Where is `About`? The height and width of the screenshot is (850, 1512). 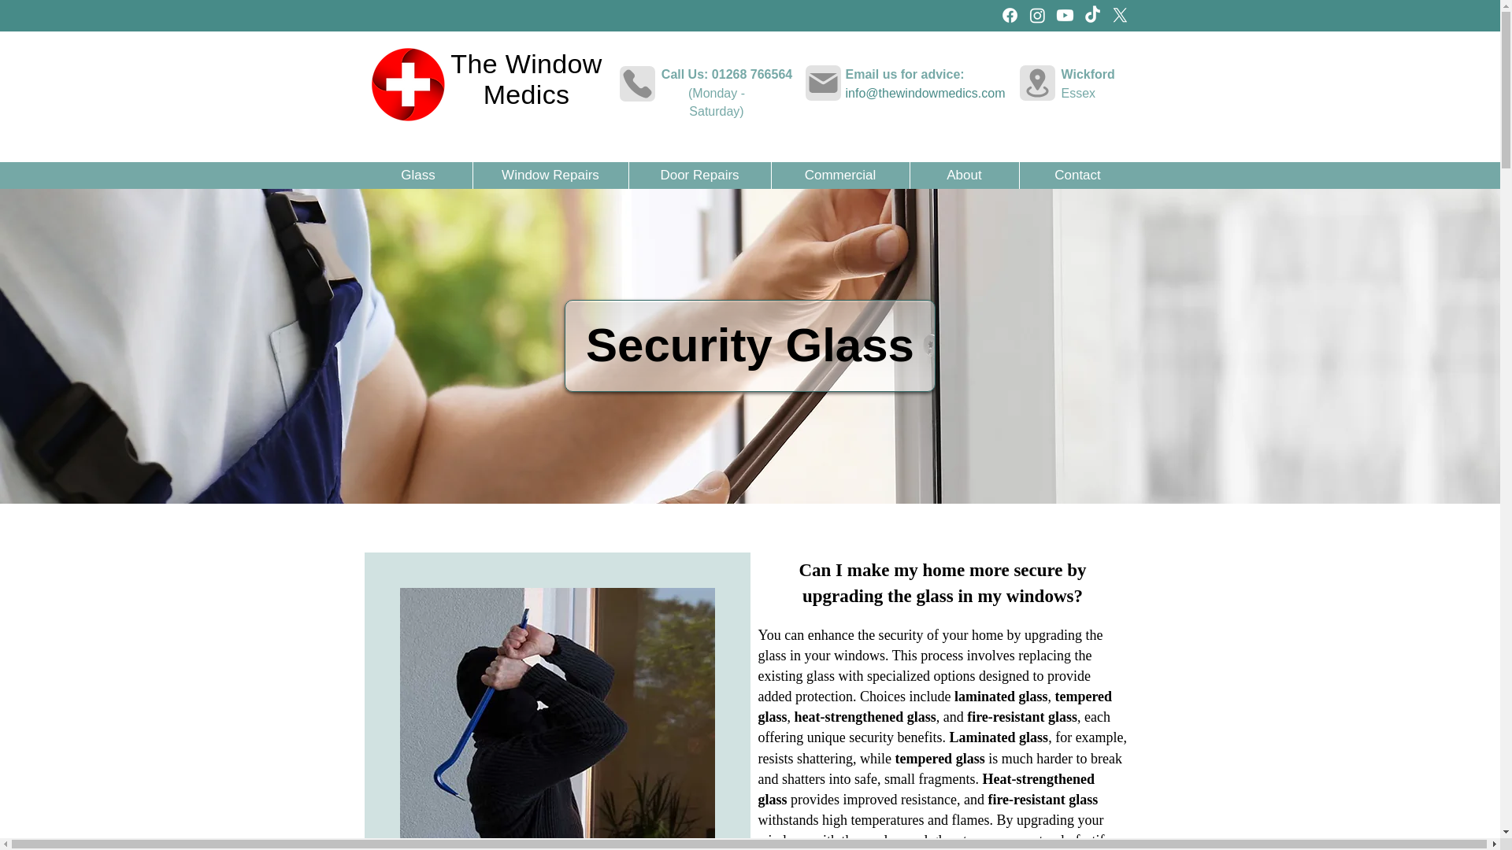
About is located at coordinates (962, 175).